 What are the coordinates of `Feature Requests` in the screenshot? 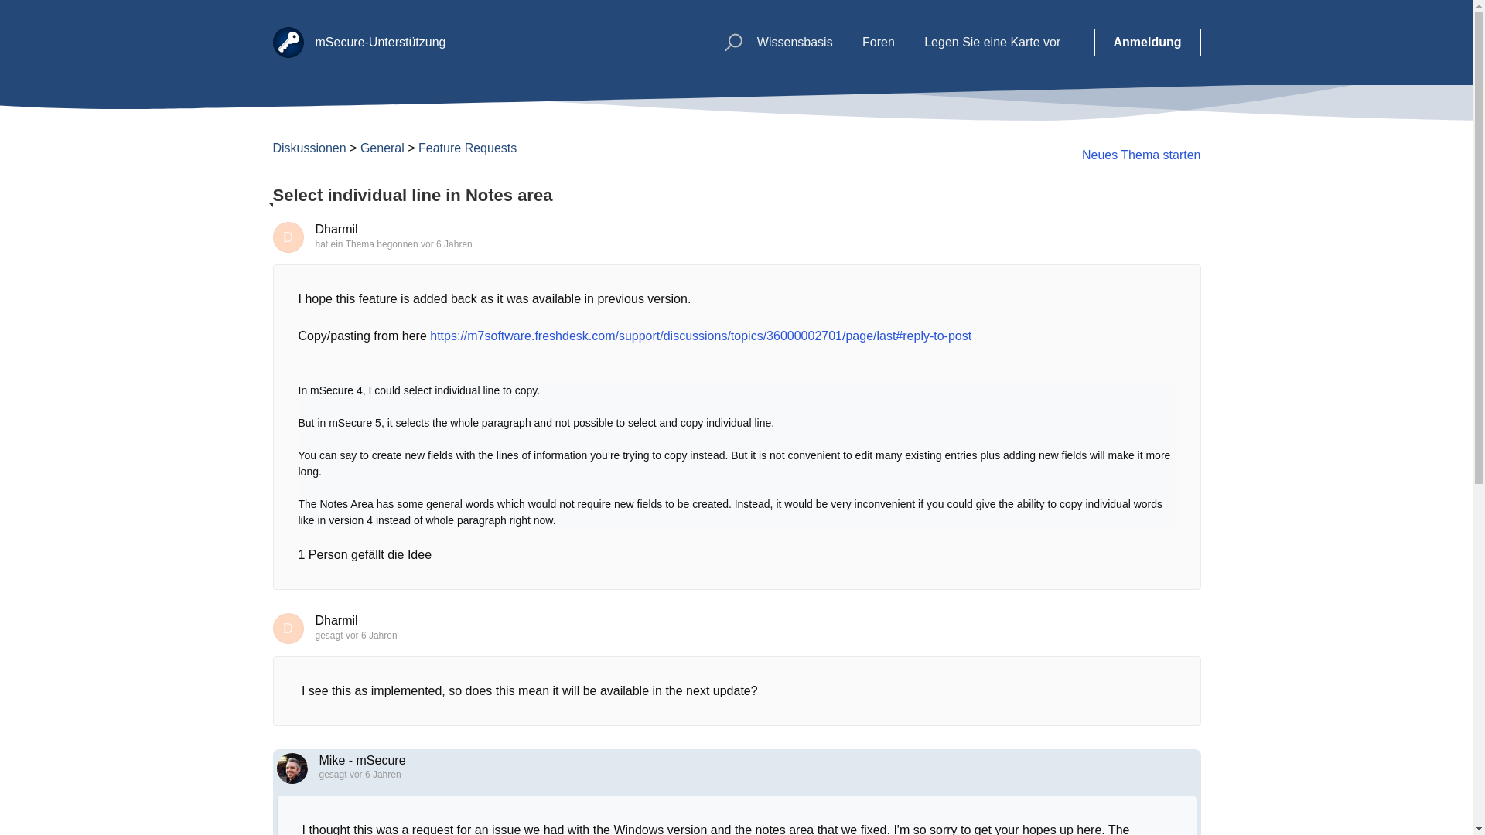 It's located at (467, 147).